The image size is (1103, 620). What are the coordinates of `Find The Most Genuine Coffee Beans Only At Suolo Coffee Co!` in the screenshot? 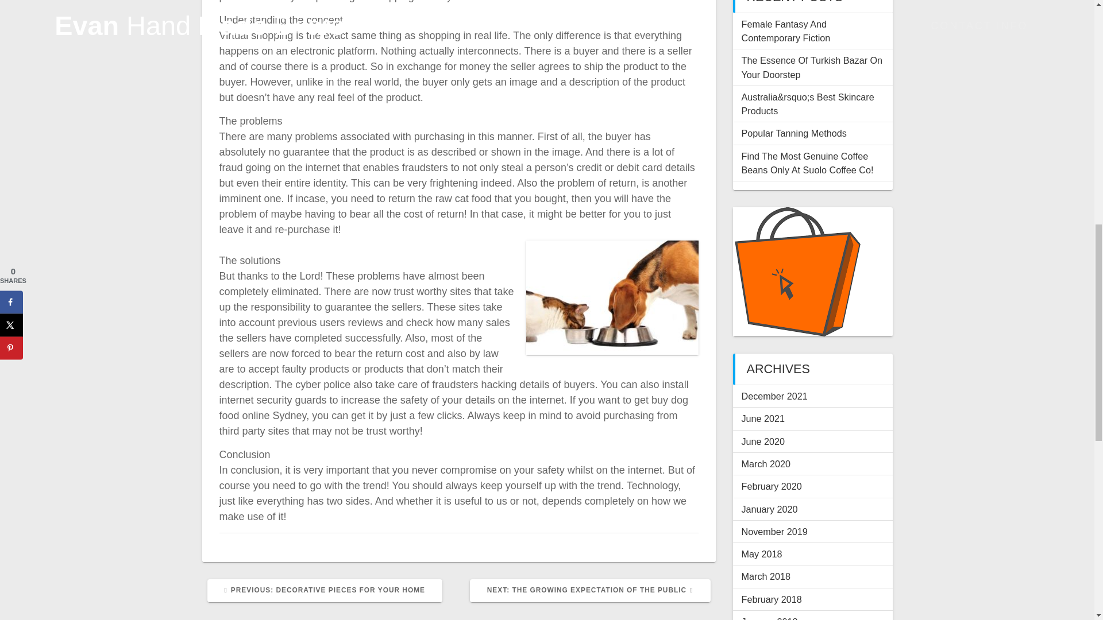 It's located at (807, 163).